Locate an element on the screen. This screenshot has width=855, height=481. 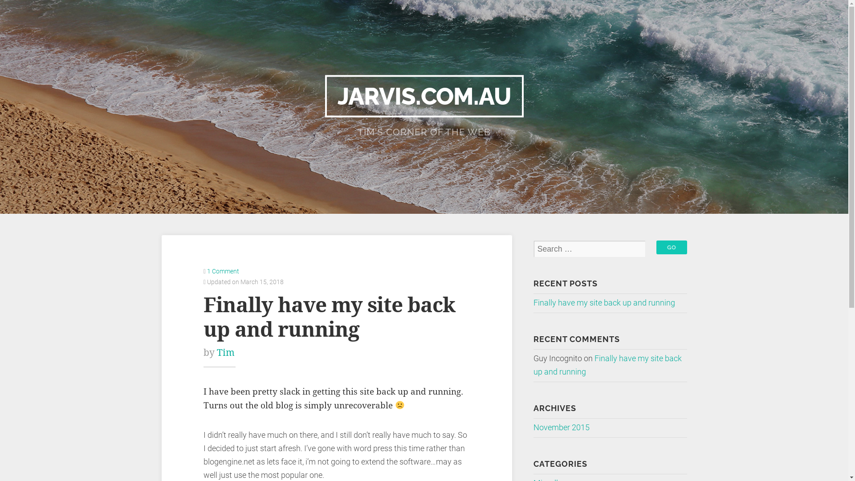
1 Comment is located at coordinates (223, 271).